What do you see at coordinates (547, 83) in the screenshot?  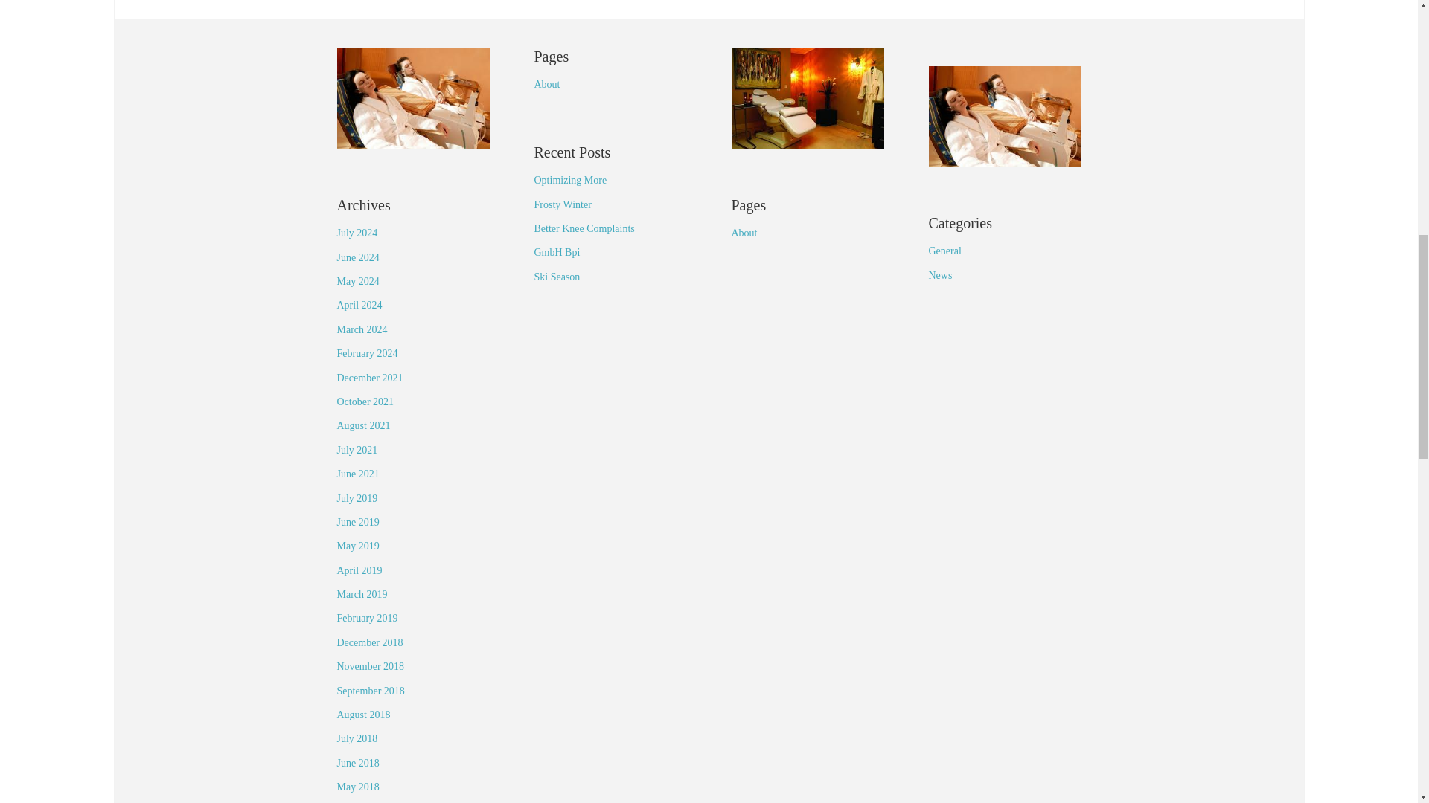 I see `About` at bounding box center [547, 83].